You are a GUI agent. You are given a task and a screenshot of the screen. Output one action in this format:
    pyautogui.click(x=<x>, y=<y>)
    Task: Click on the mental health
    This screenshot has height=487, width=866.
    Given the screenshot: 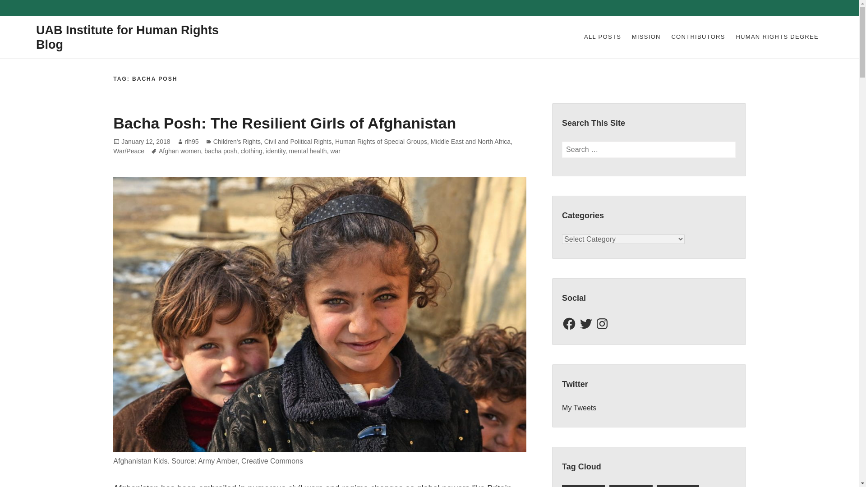 What is the action you would take?
    pyautogui.click(x=308, y=152)
    